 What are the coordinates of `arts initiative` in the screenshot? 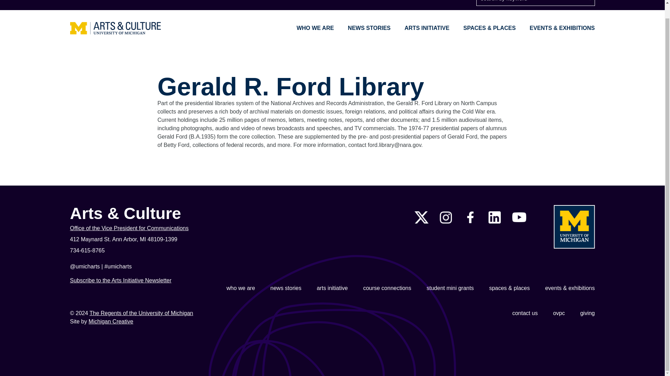 It's located at (332, 288).